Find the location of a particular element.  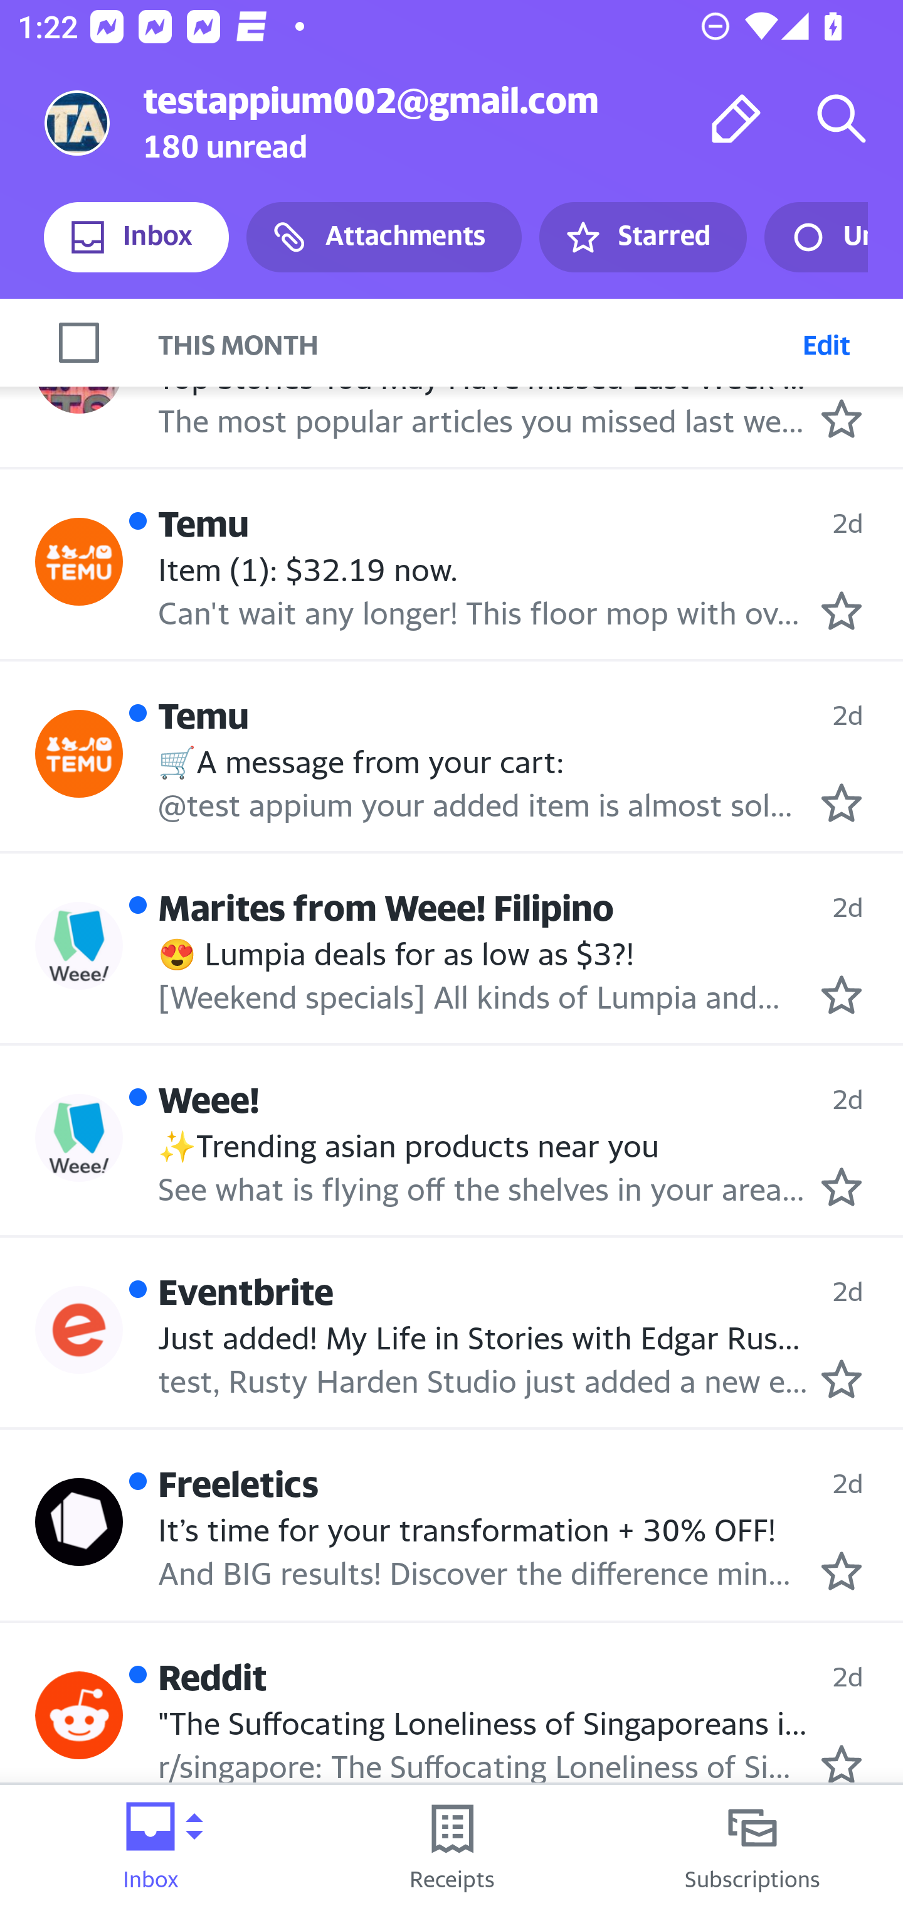

Search mail is located at coordinates (842, 118).